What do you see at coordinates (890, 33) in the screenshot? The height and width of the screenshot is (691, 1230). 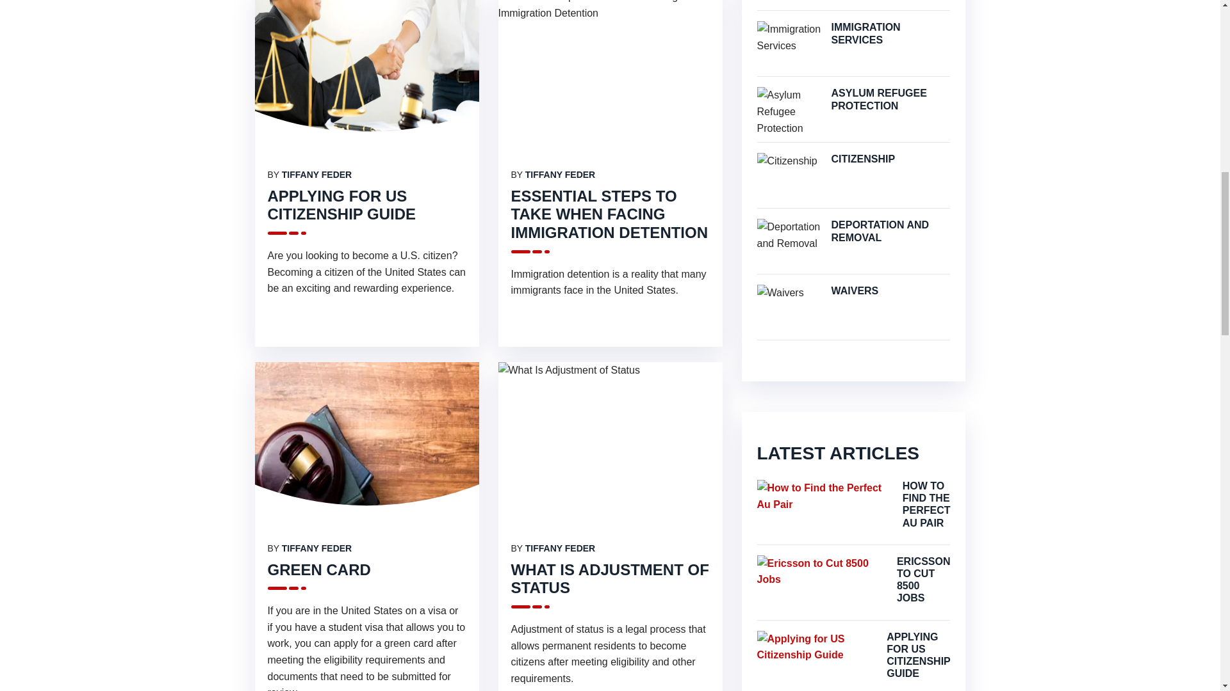 I see `IMMIGRATION SERVICES` at bounding box center [890, 33].